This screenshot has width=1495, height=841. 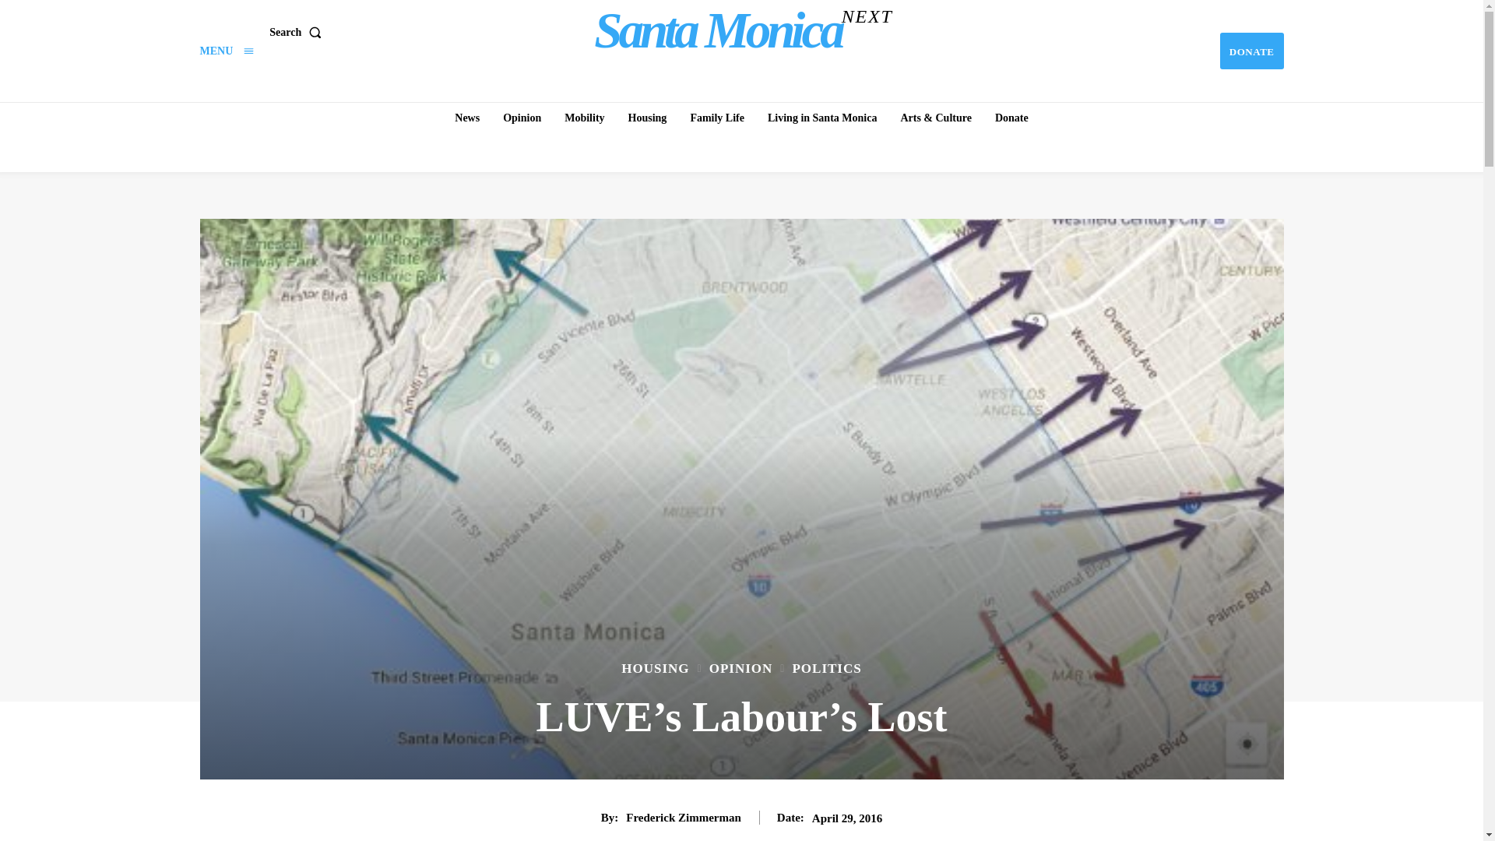 I want to click on Housing, so click(x=226, y=51).